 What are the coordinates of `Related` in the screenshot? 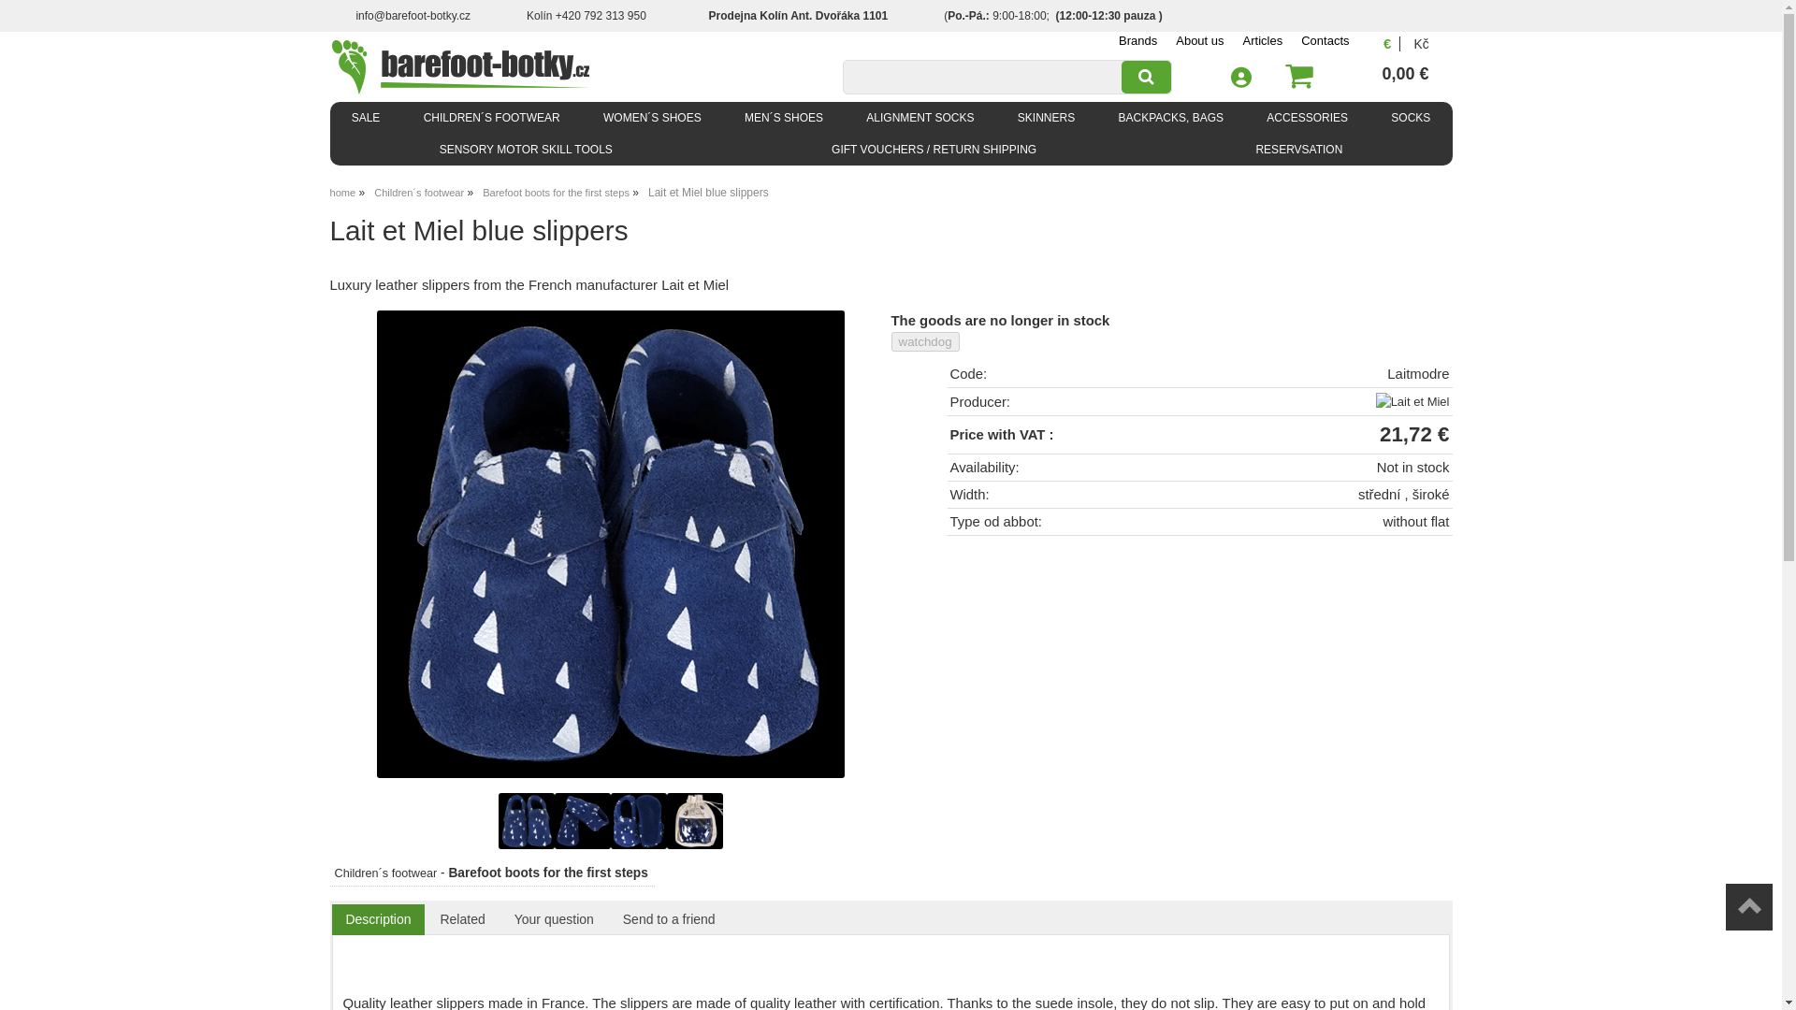 It's located at (462, 918).